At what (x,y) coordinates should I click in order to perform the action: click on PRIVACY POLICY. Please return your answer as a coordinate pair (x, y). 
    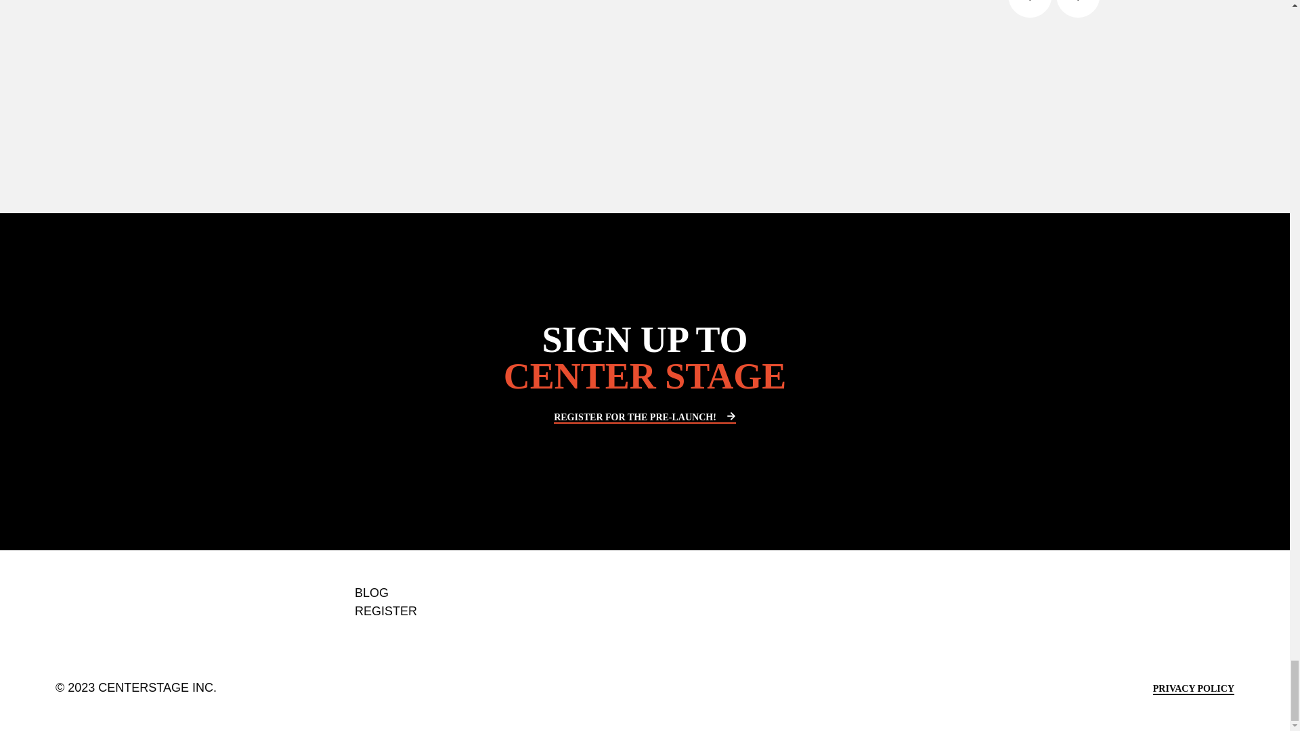
    Looking at the image, I should click on (1193, 689).